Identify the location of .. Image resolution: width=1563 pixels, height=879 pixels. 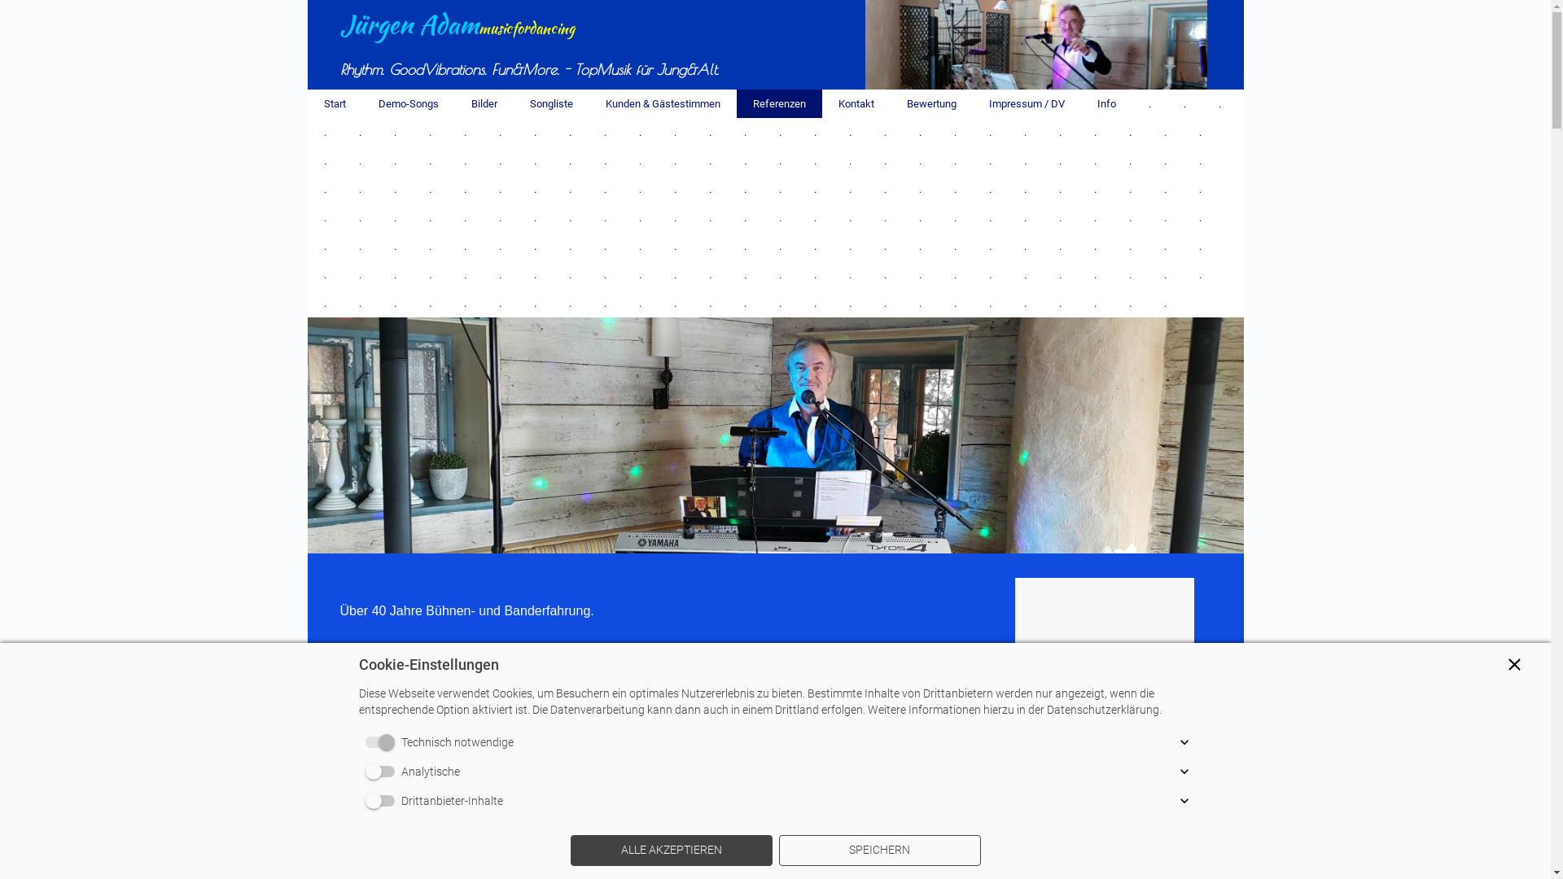
(570, 218).